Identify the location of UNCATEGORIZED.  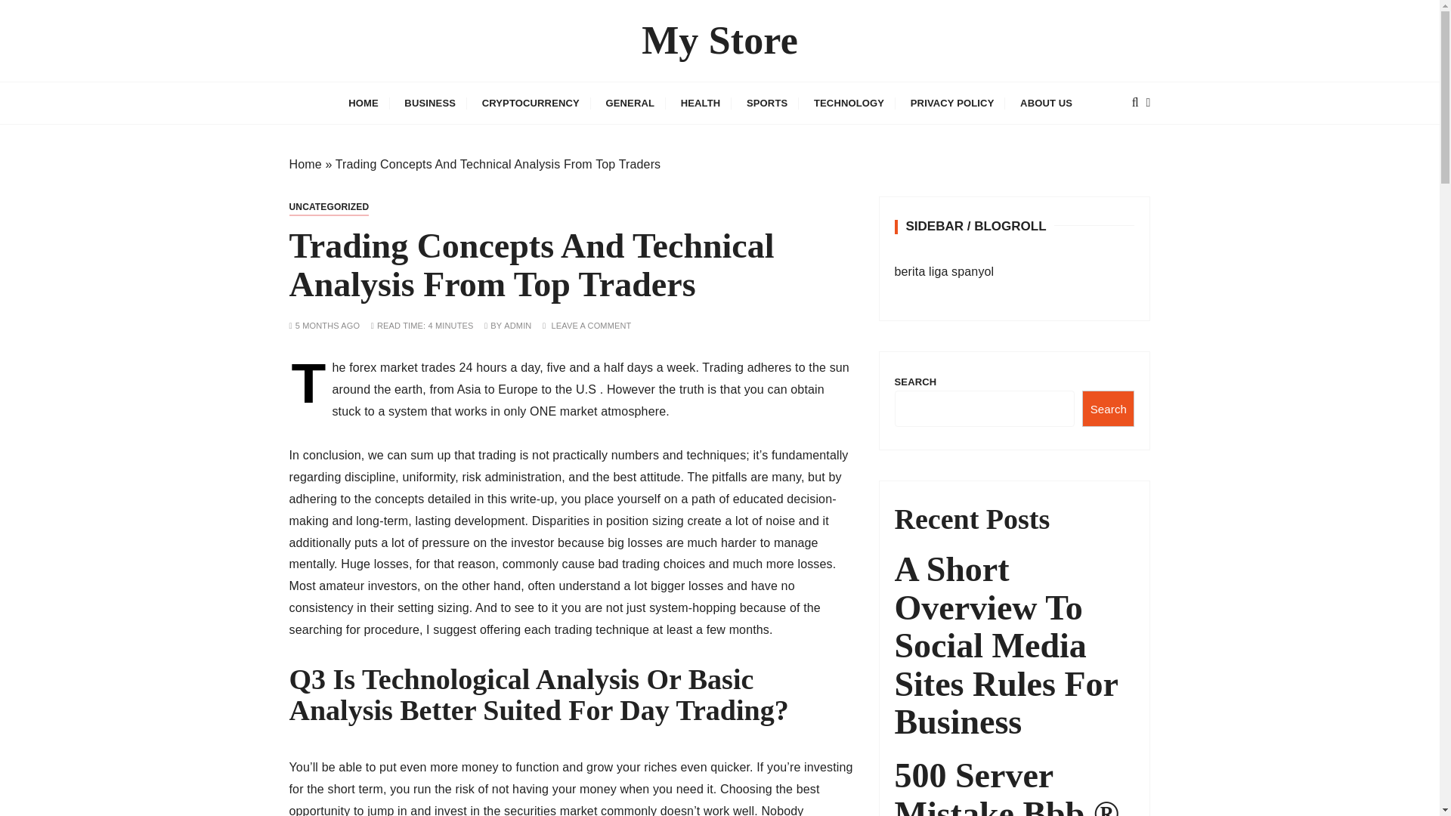
(328, 207).